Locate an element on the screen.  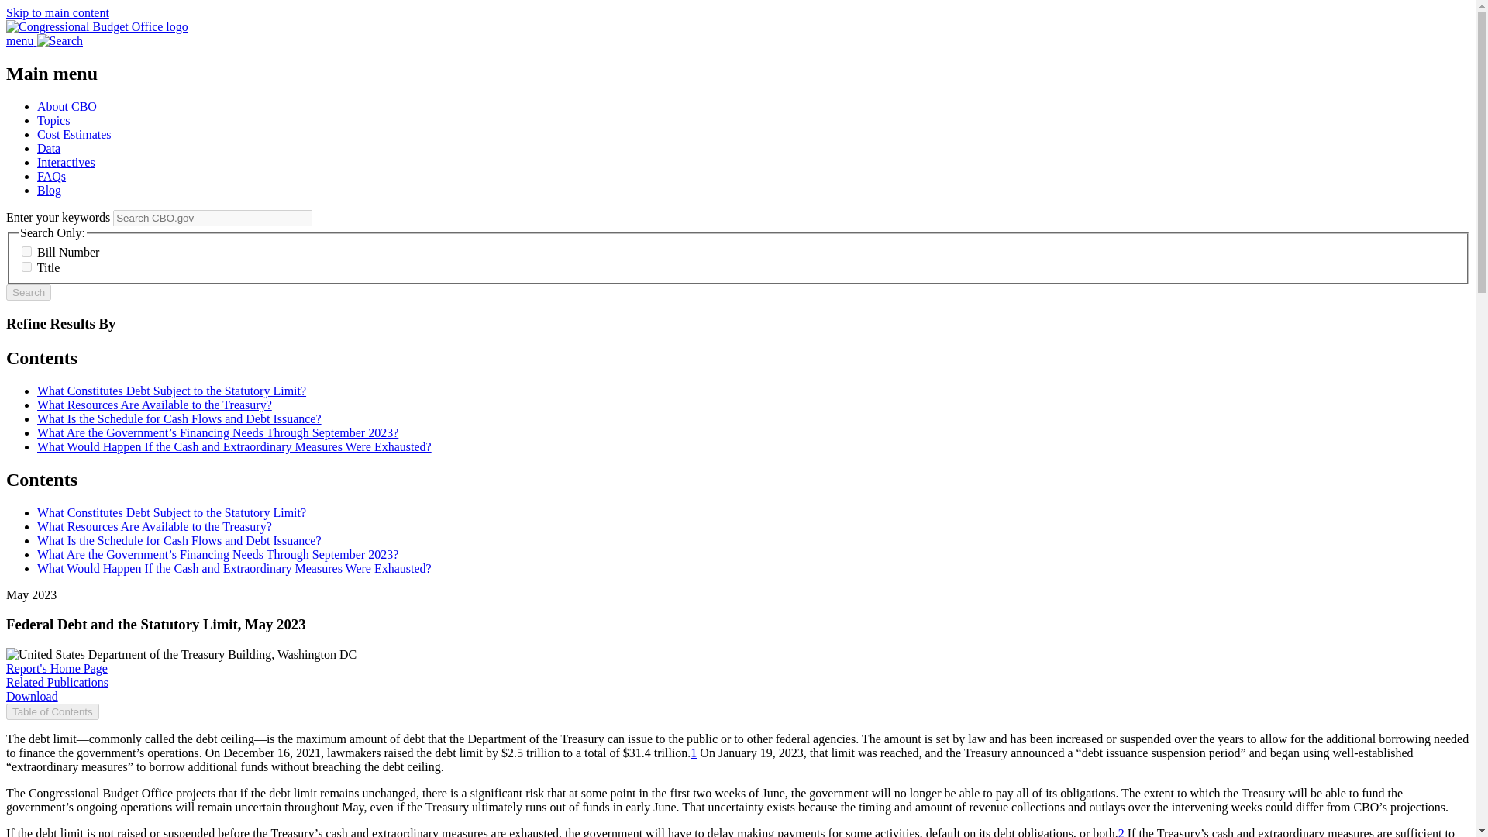
Interactives is located at coordinates (66, 162).